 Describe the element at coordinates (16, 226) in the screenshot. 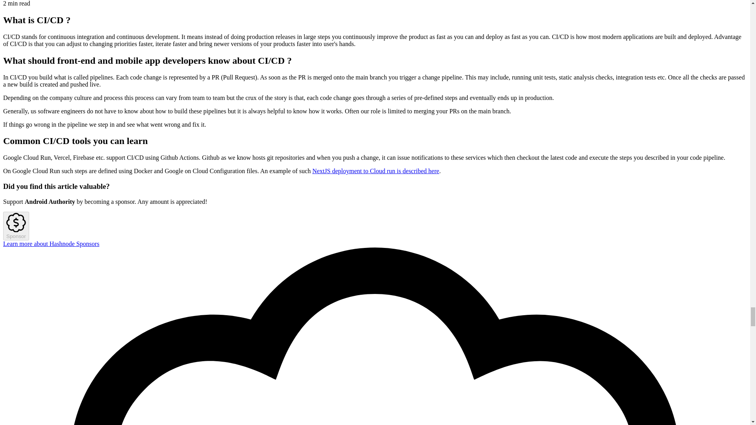

I see `Sponsor` at that location.